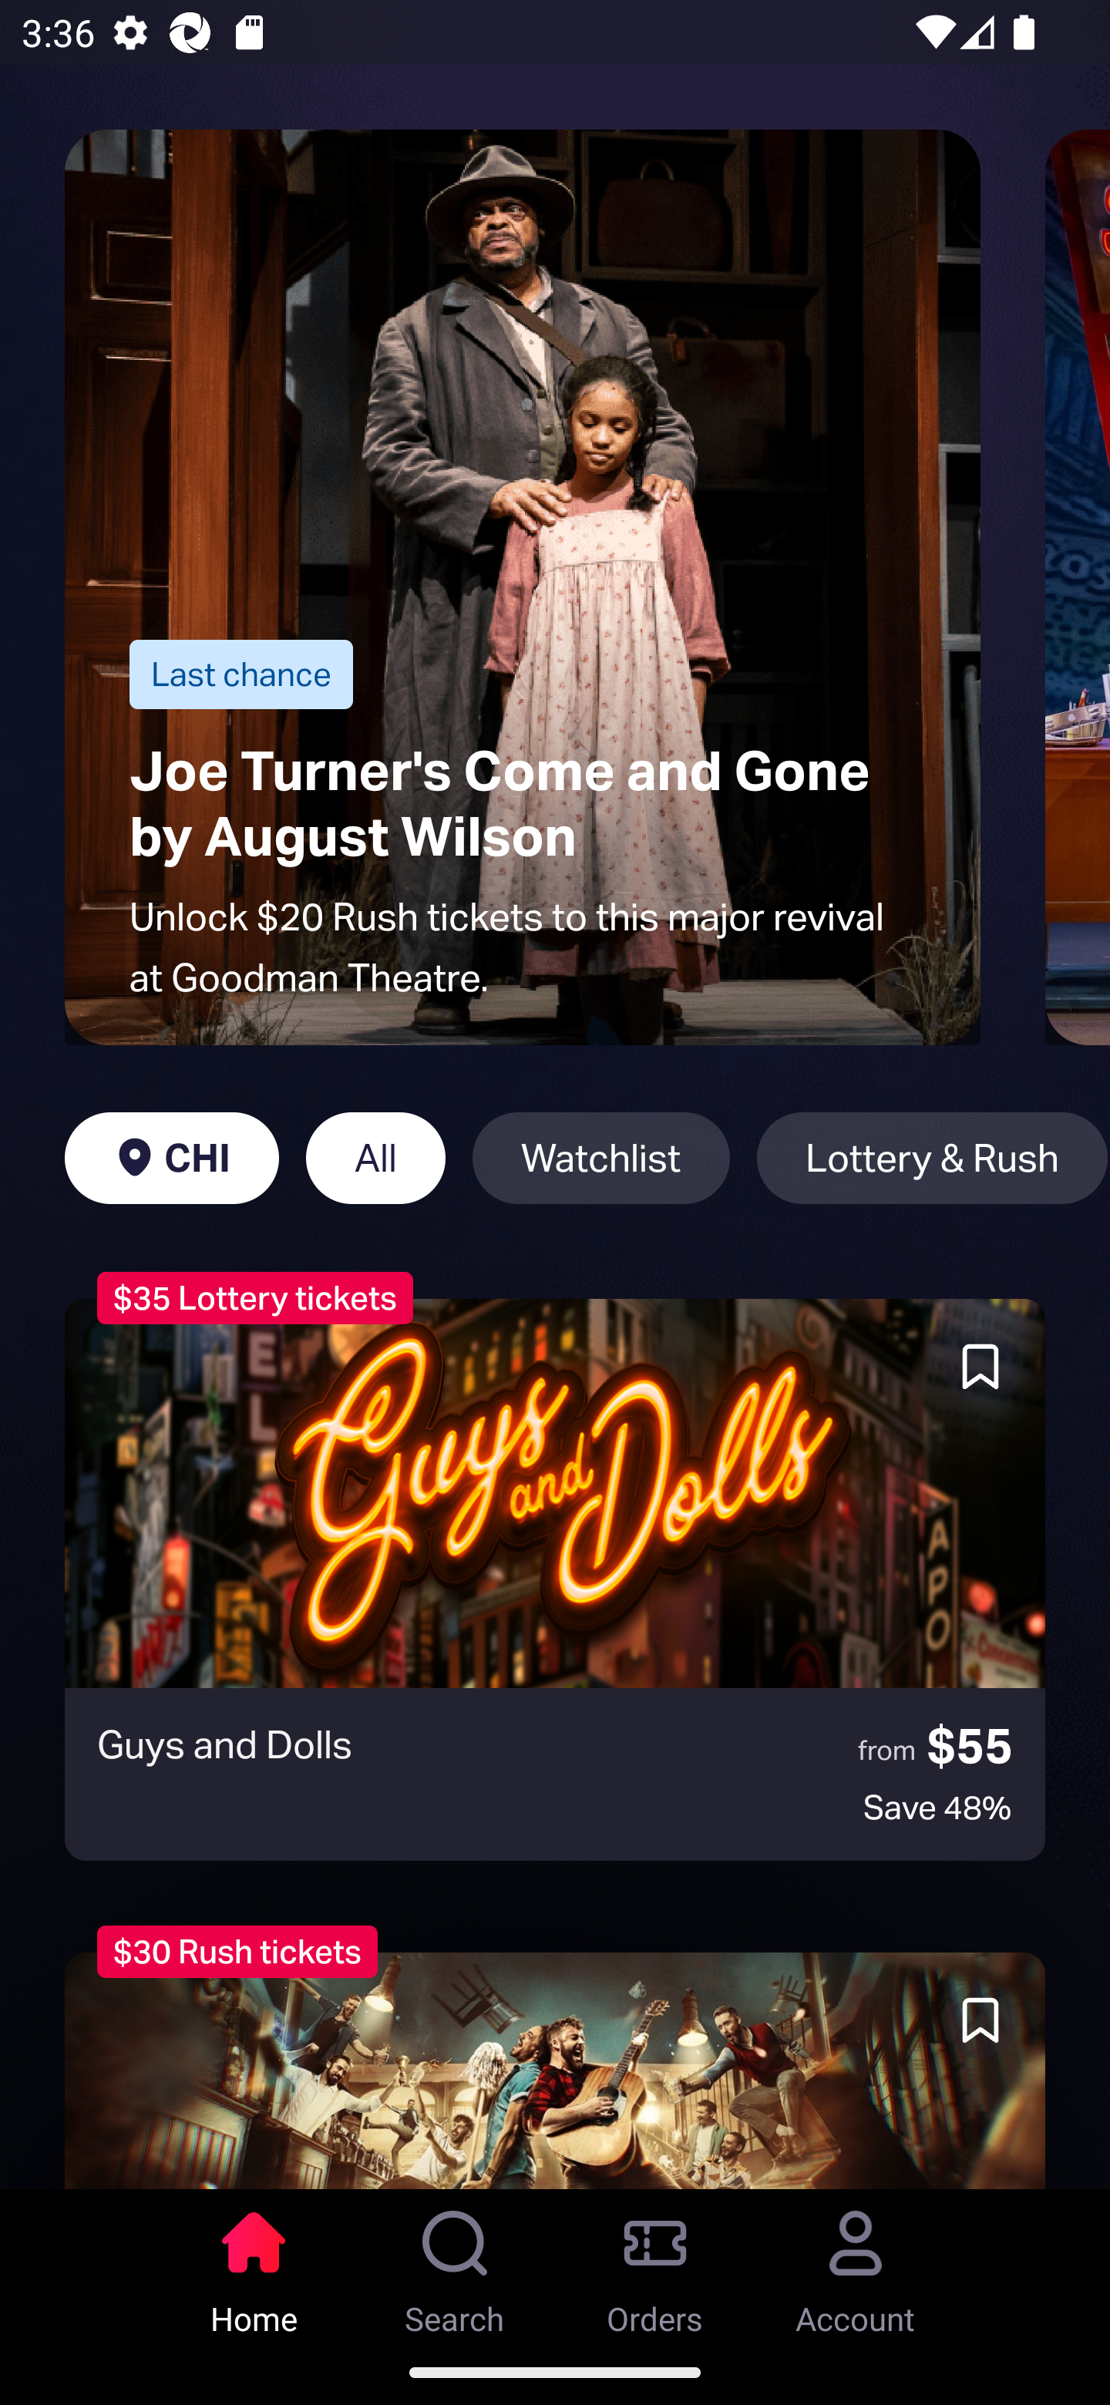 The image size is (1110, 2405). I want to click on All, so click(375, 1158).